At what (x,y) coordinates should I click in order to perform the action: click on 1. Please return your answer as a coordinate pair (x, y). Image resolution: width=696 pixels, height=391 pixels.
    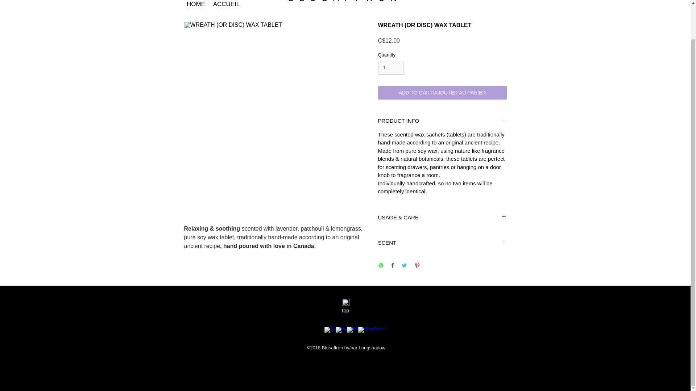
    Looking at the image, I should click on (391, 68).